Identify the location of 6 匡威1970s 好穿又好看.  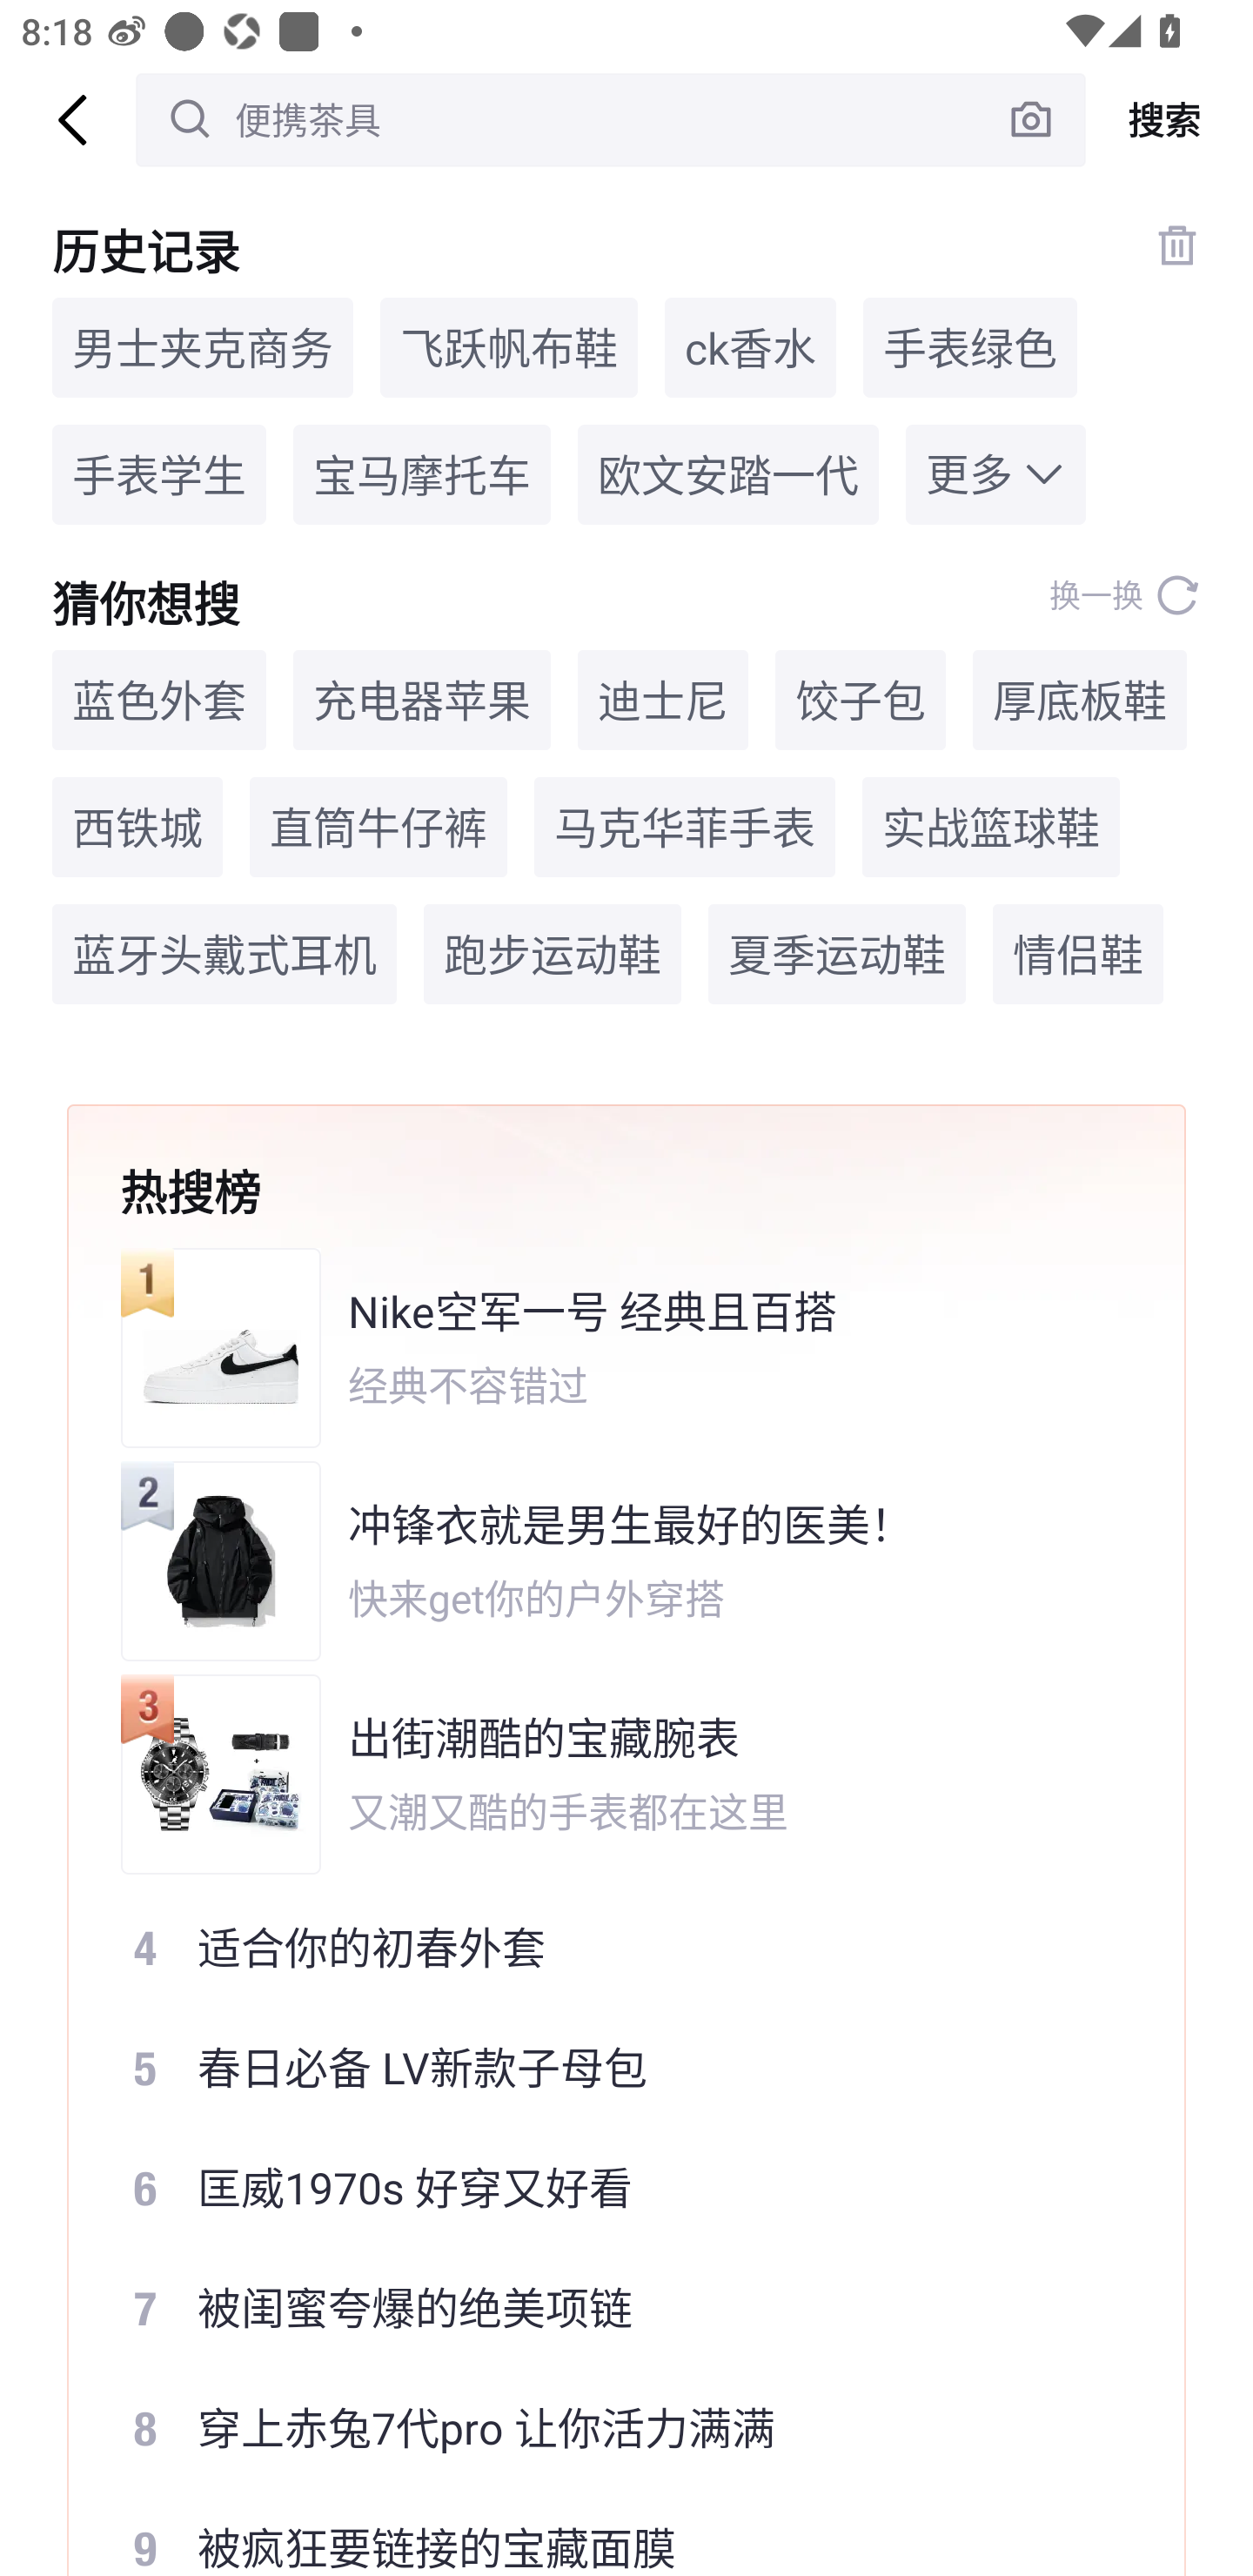
(606, 2188).